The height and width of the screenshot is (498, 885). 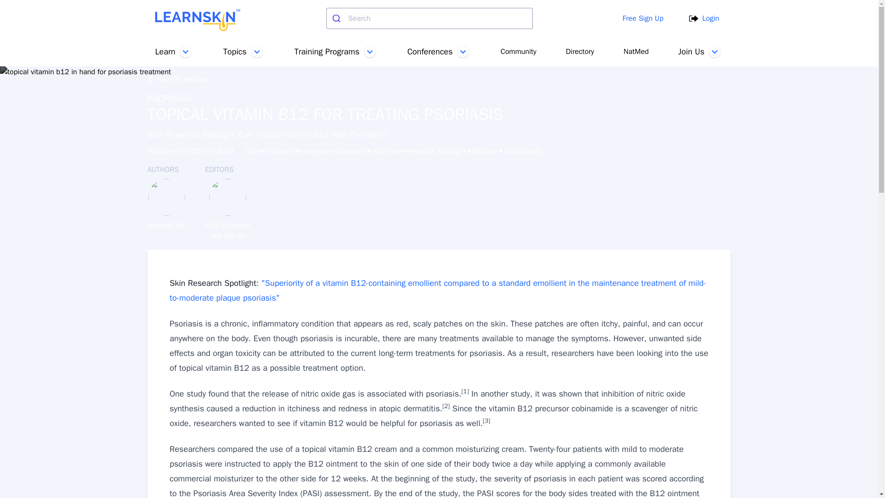 I want to click on Learn, so click(x=174, y=52).